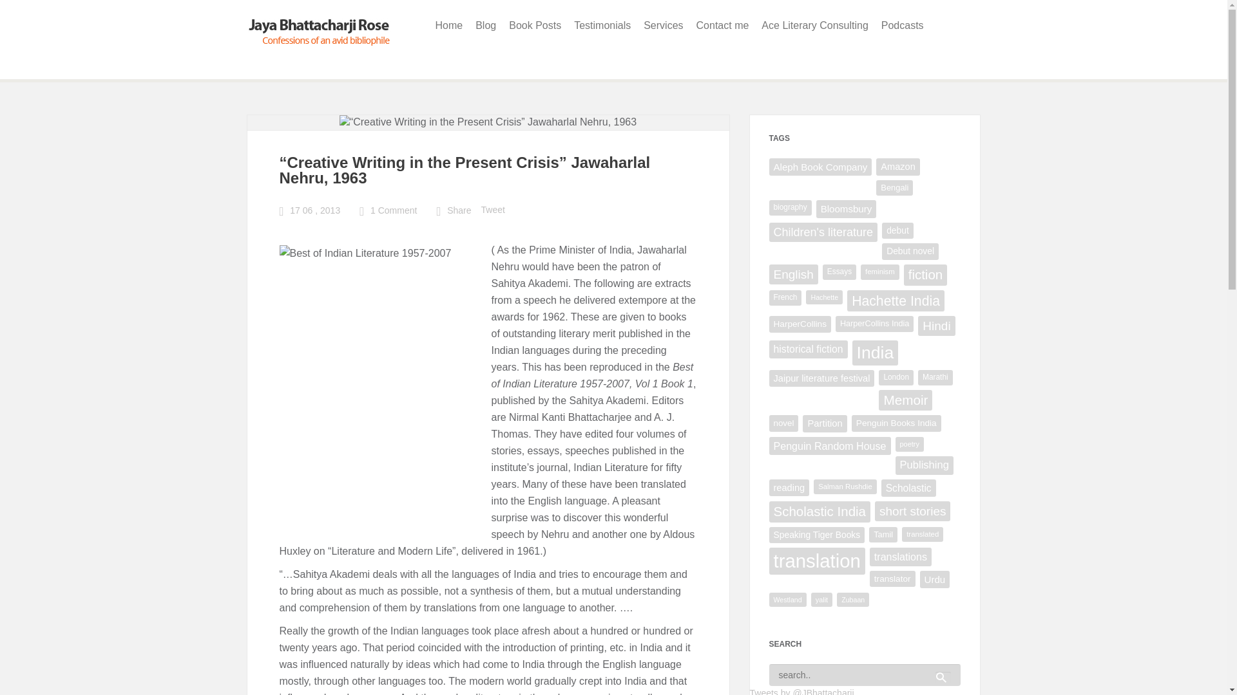 This screenshot has width=1237, height=695. Describe the element at coordinates (485, 26) in the screenshot. I see `Blog` at that location.